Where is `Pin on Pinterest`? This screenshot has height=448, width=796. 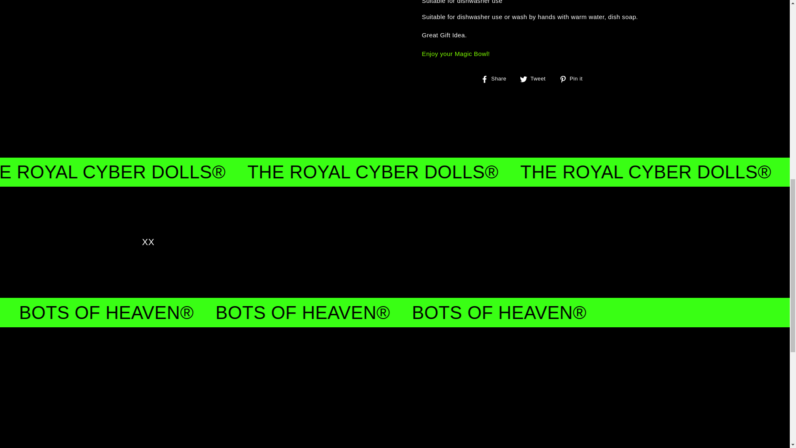
Pin on Pinterest is located at coordinates (574, 79).